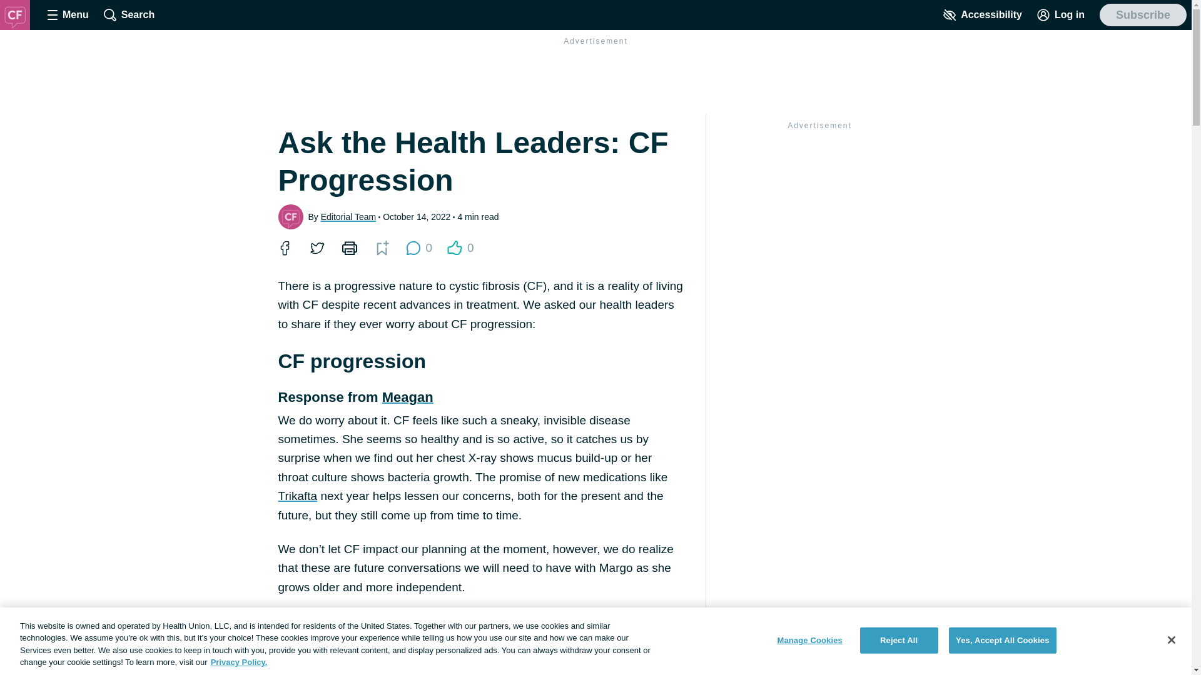  What do you see at coordinates (349, 247) in the screenshot?
I see `Bookmark for later` at bounding box center [349, 247].